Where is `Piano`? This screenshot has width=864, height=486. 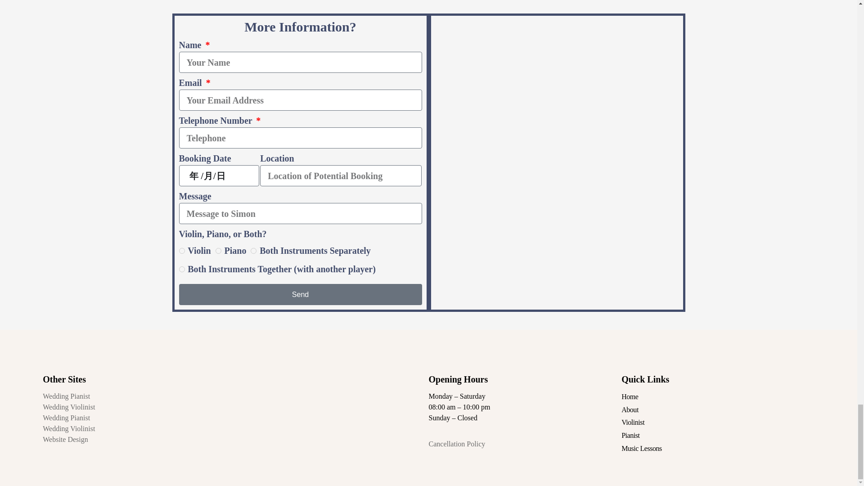
Piano is located at coordinates (218, 250).